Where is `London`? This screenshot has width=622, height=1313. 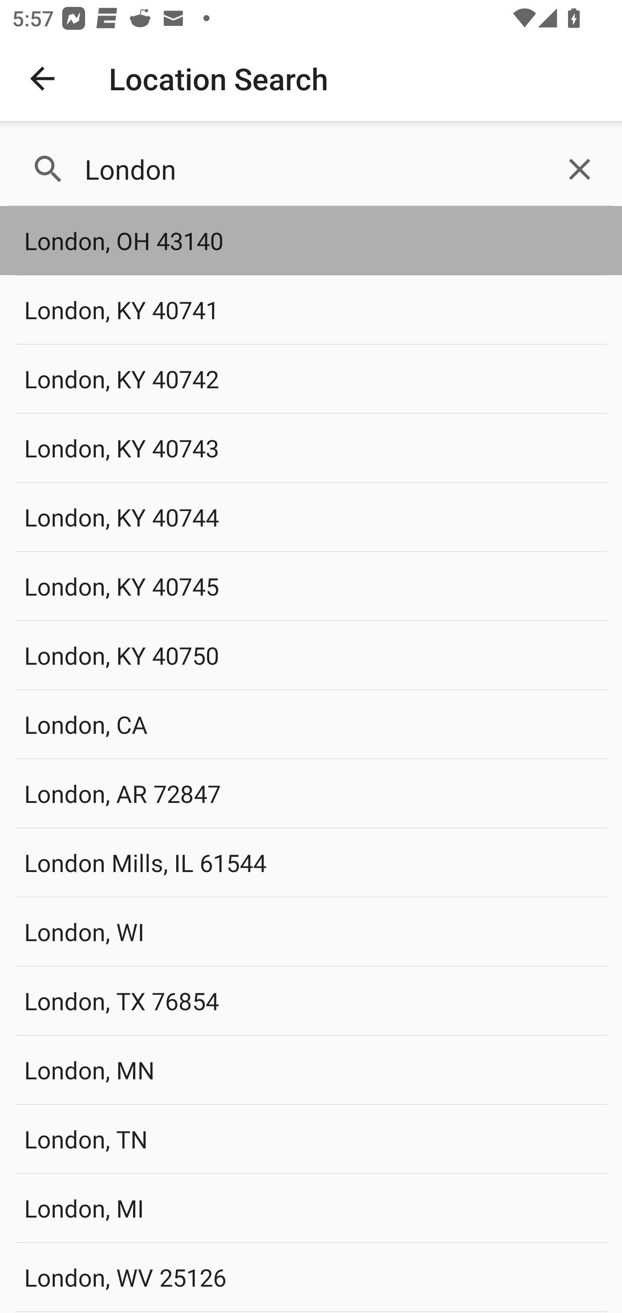 London is located at coordinates (311, 169).